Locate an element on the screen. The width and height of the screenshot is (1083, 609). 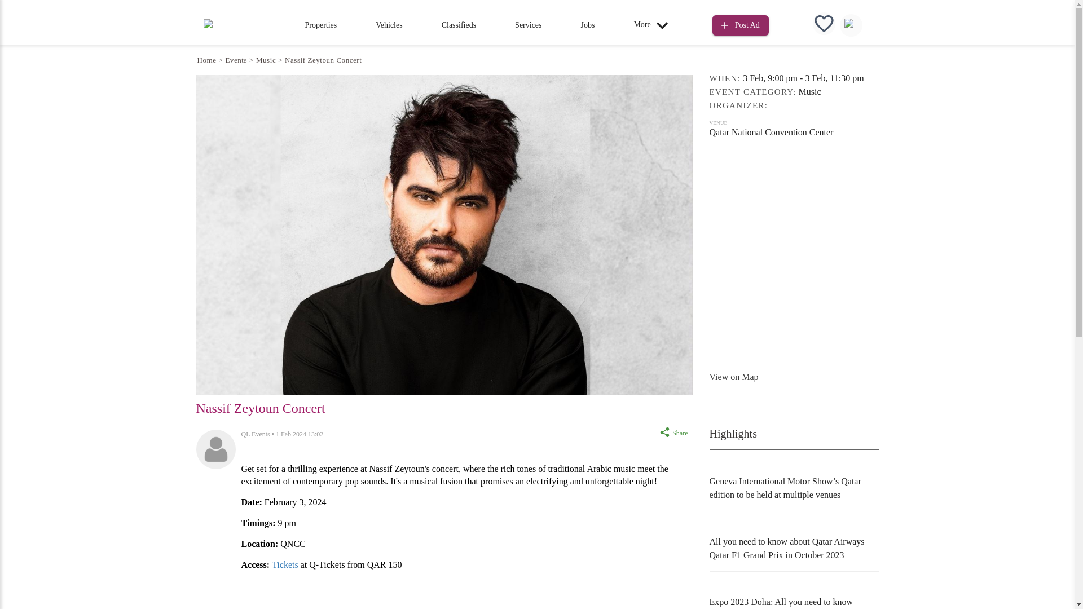
Post Ad is located at coordinates (741, 24).